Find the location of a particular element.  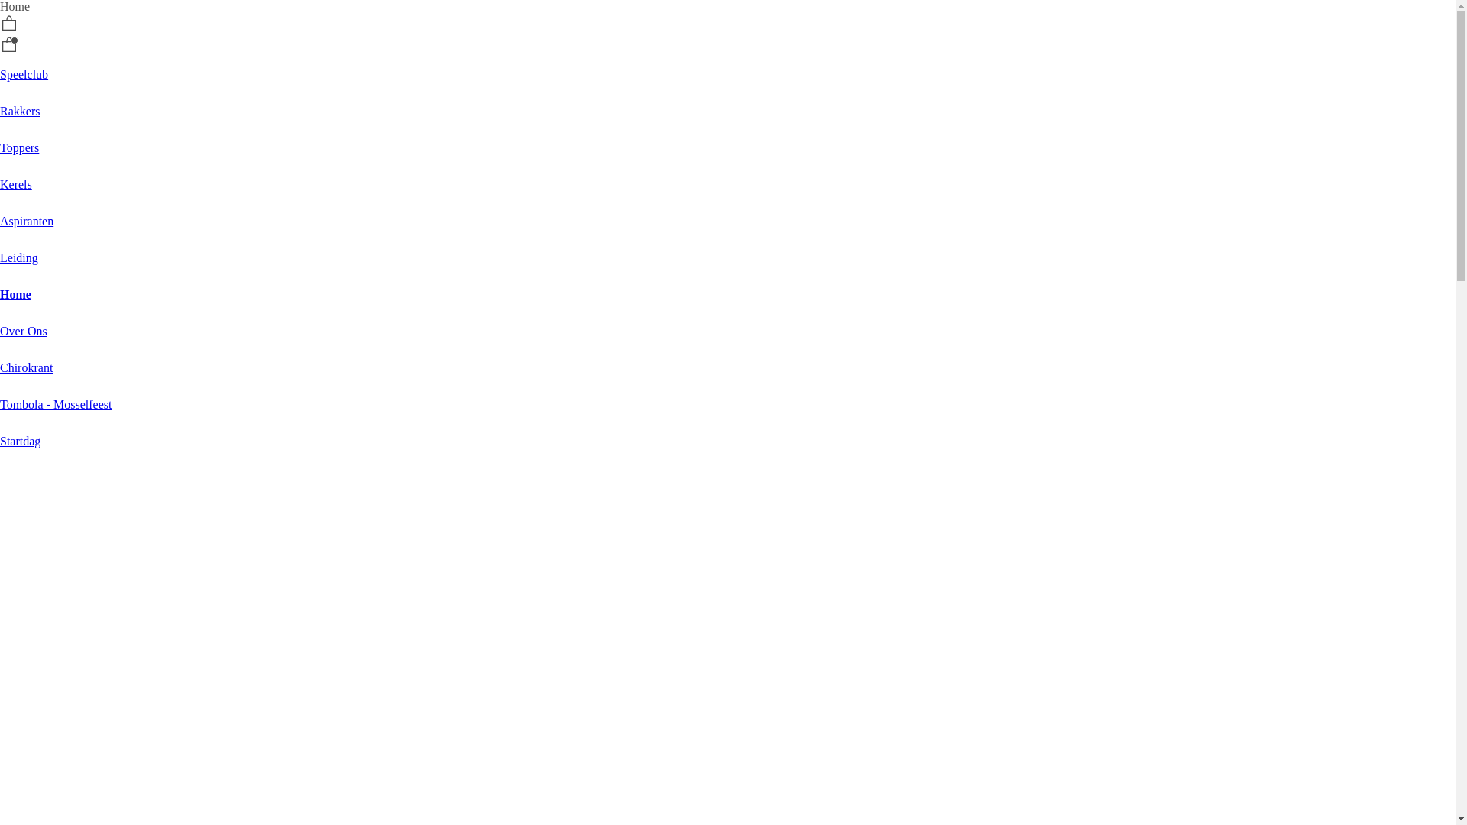

Kerels is located at coordinates (16, 185).